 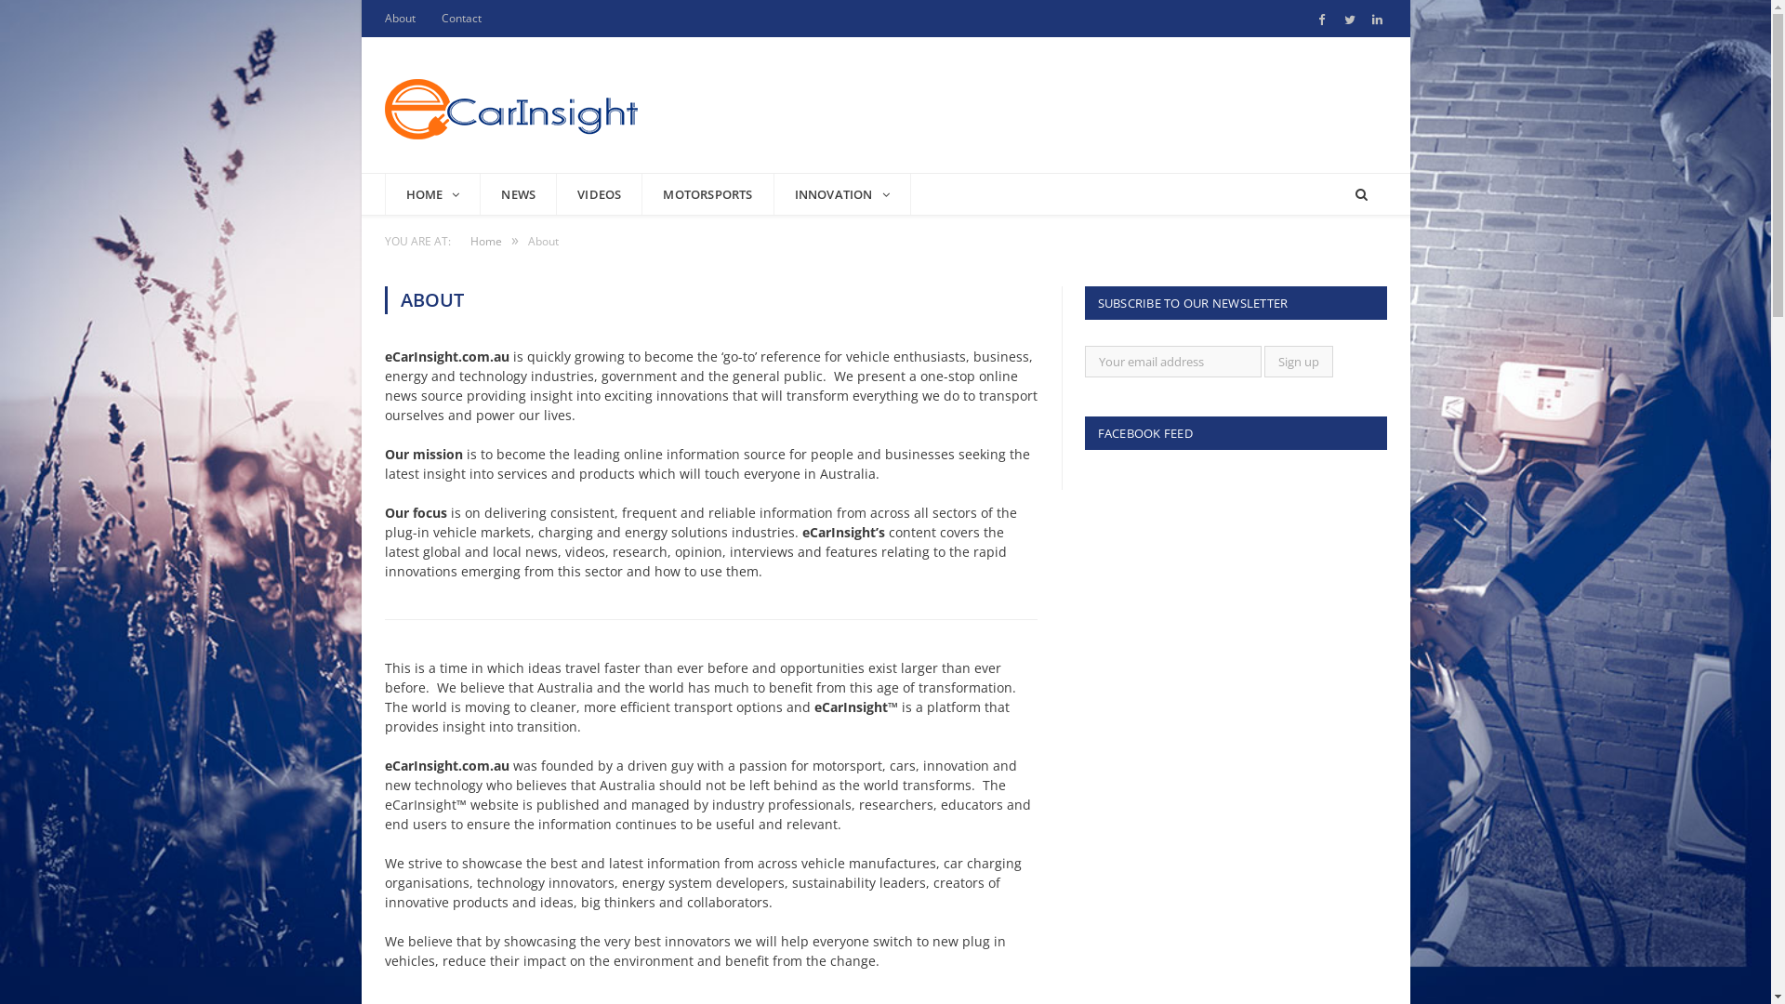 What do you see at coordinates (1378, 20) in the screenshot?
I see `LinkedIn` at bounding box center [1378, 20].